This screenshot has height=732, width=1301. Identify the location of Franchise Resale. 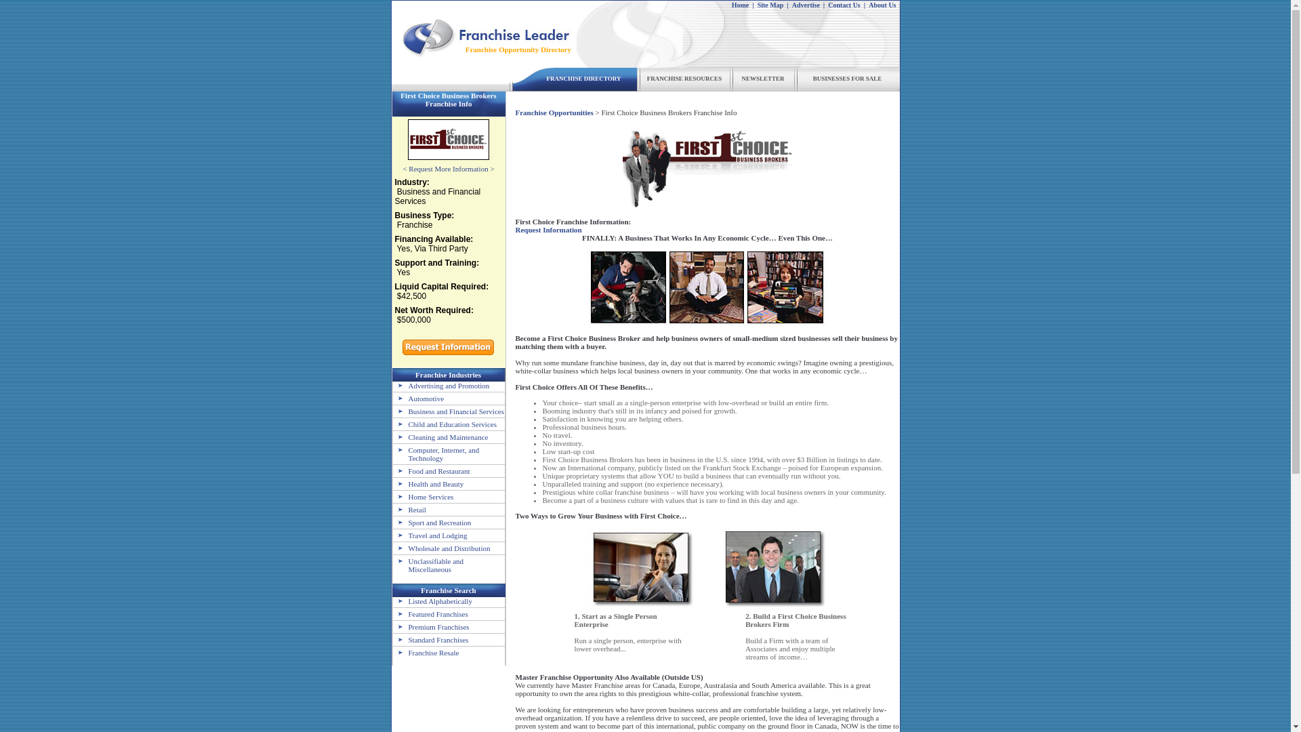
(426, 652).